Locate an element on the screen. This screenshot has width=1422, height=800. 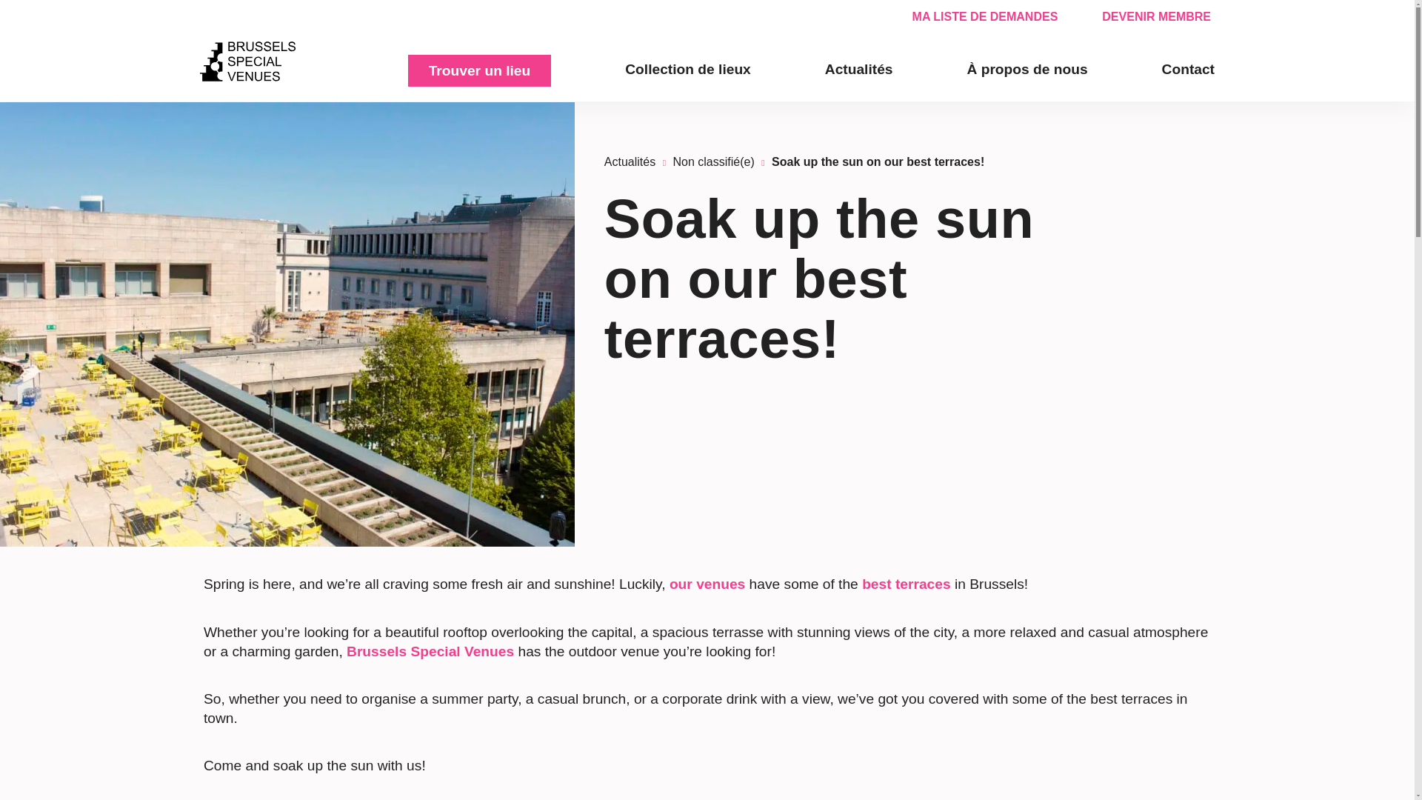
Devenir membre is located at coordinates (1157, 16).